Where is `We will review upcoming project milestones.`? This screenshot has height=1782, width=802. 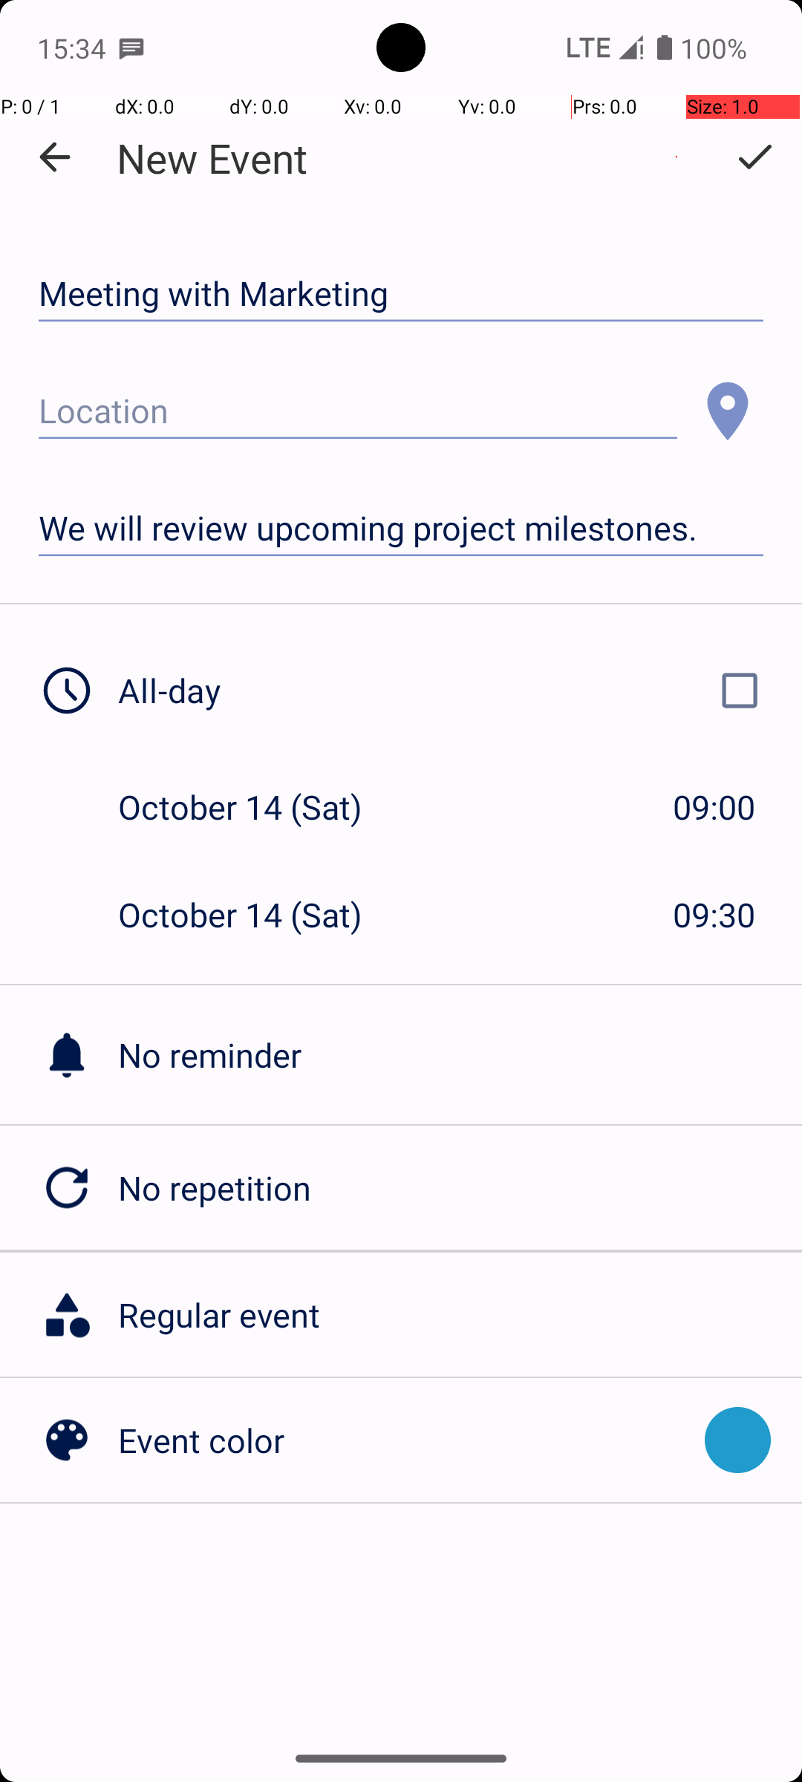 We will review upcoming project milestones. is located at coordinates (401, 529).